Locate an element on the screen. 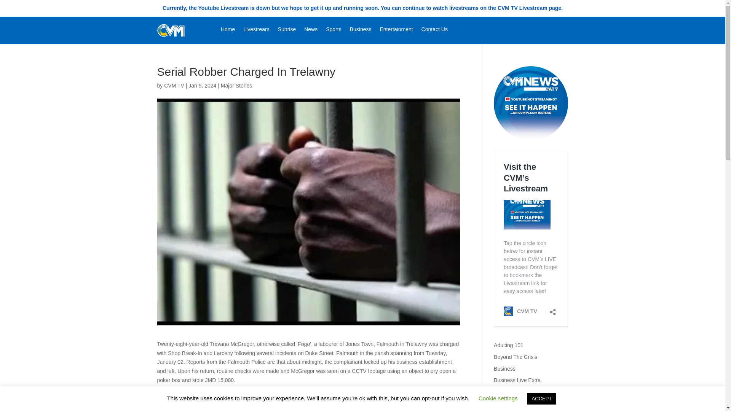  Sports is located at coordinates (334, 30).